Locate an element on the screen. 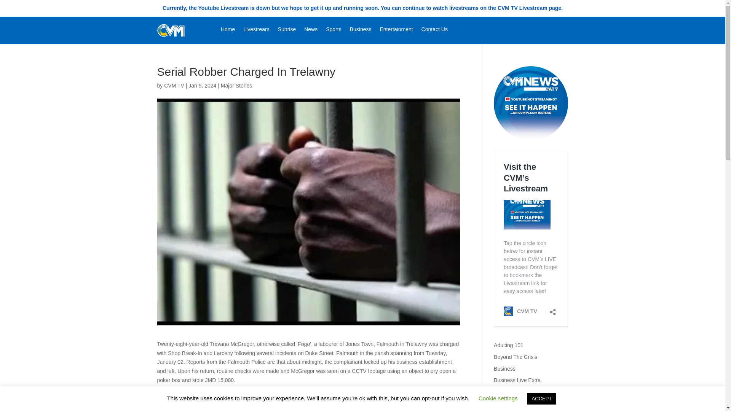  Sports is located at coordinates (334, 30).